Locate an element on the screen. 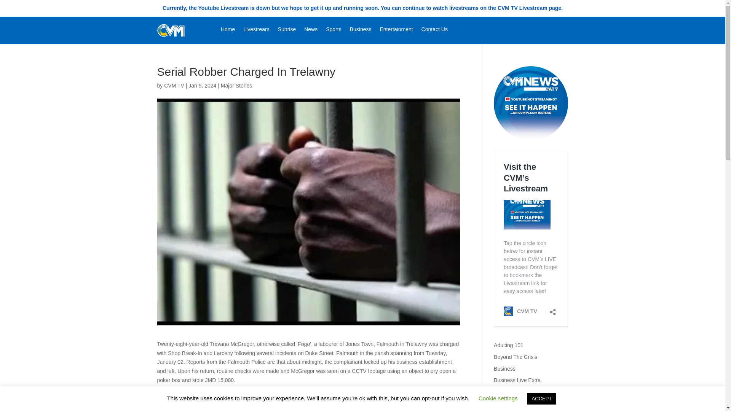  Sports is located at coordinates (334, 30).